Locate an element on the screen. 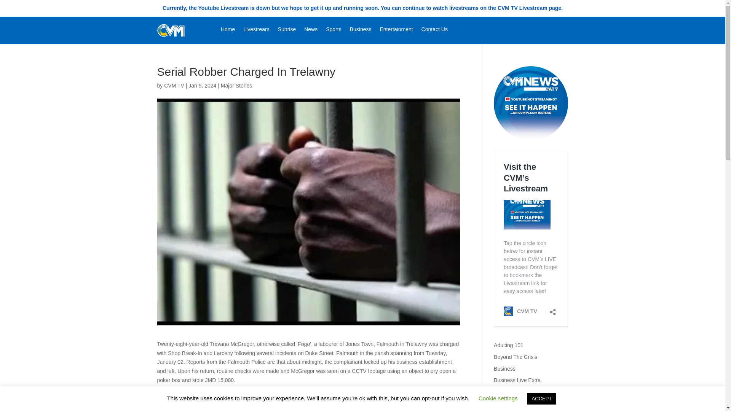  Sports is located at coordinates (334, 30).